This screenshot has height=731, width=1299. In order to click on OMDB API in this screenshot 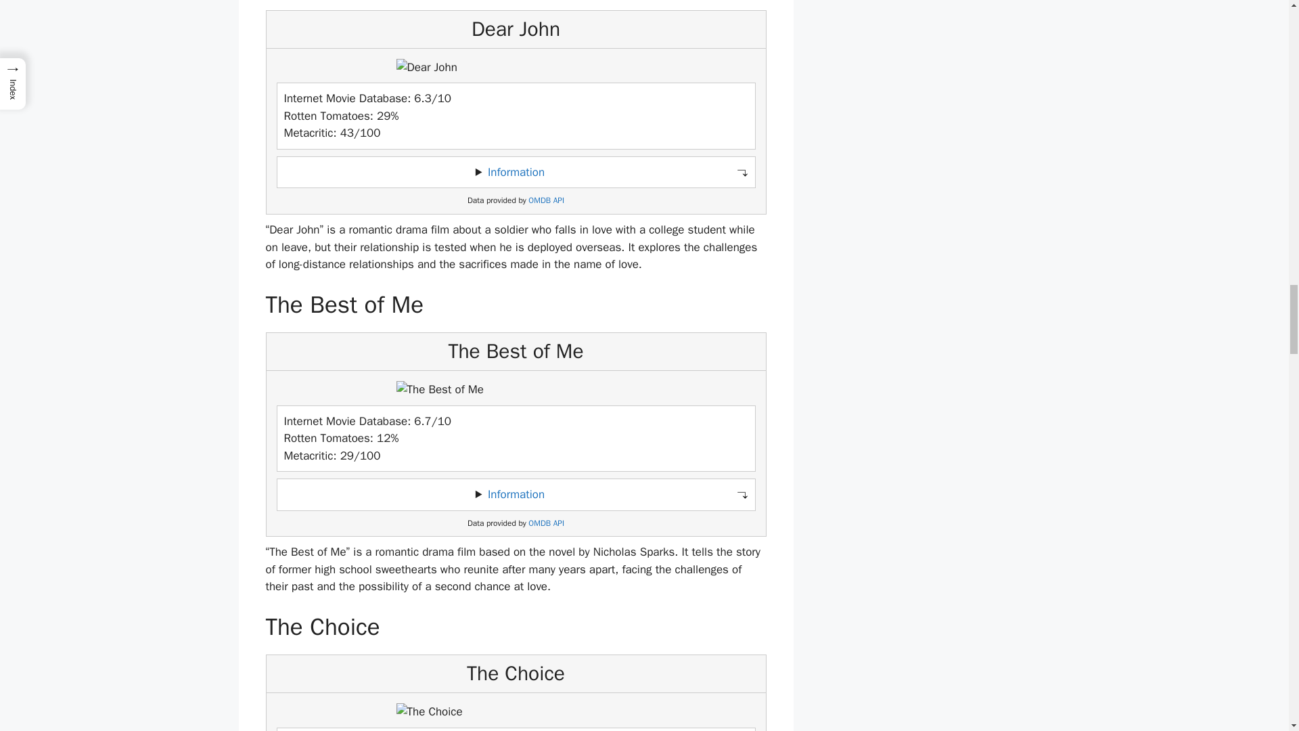, I will do `click(546, 523)`.